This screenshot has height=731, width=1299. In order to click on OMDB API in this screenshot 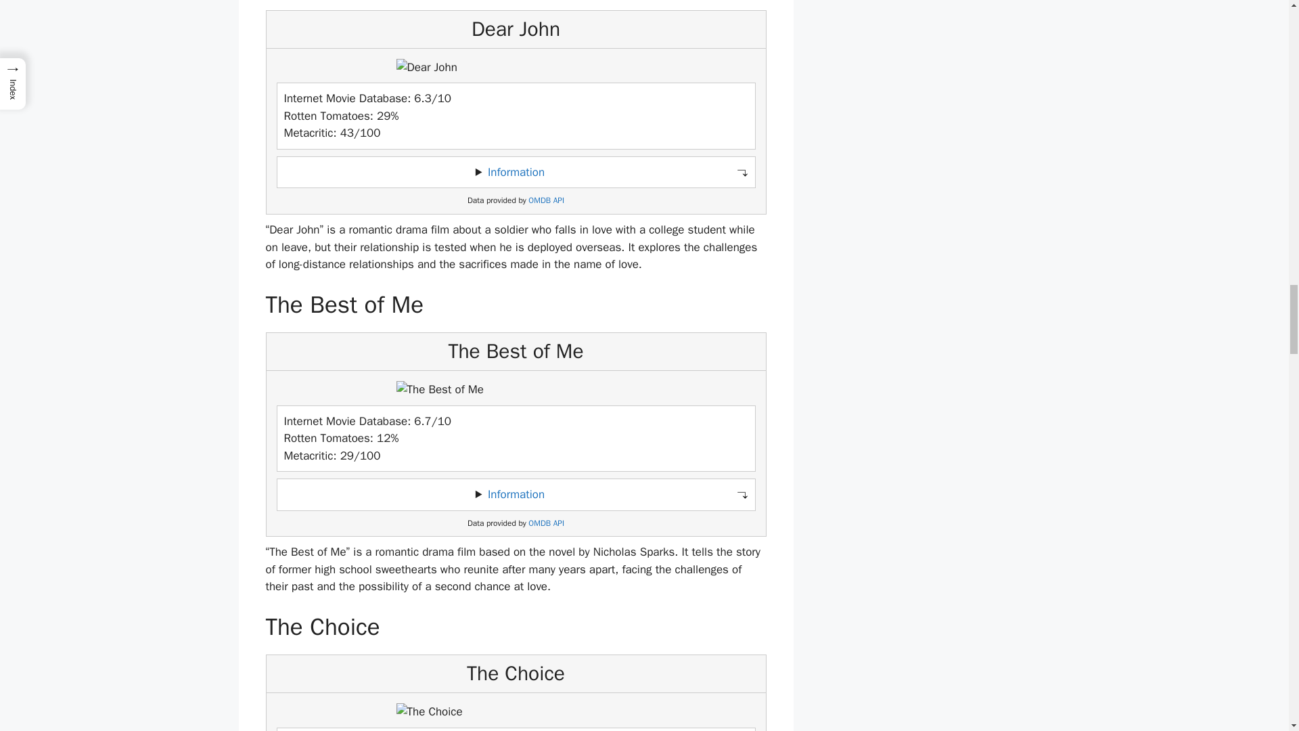, I will do `click(546, 523)`.